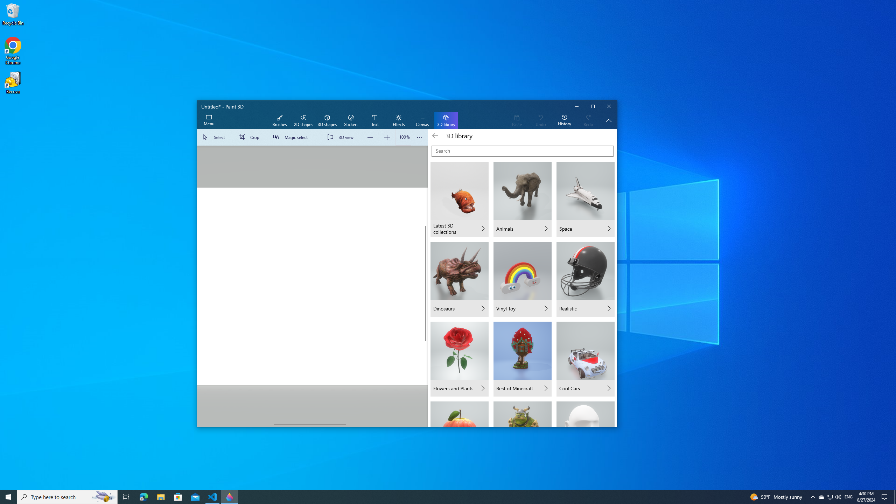 The width and height of the screenshot is (896, 504). Describe the element at coordinates (522, 279) in the screenshot. I see `Vinyl Toy` at that location.